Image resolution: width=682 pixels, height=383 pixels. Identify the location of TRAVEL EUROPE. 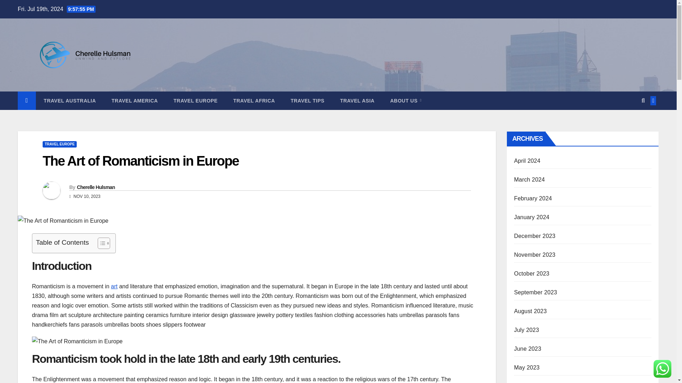
(59, 144).